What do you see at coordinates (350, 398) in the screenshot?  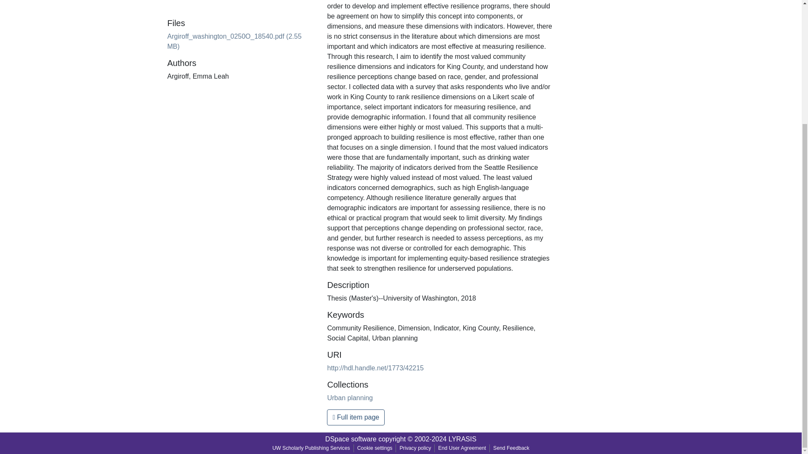 I see `Urban planning` at bounding box center [350, 398].